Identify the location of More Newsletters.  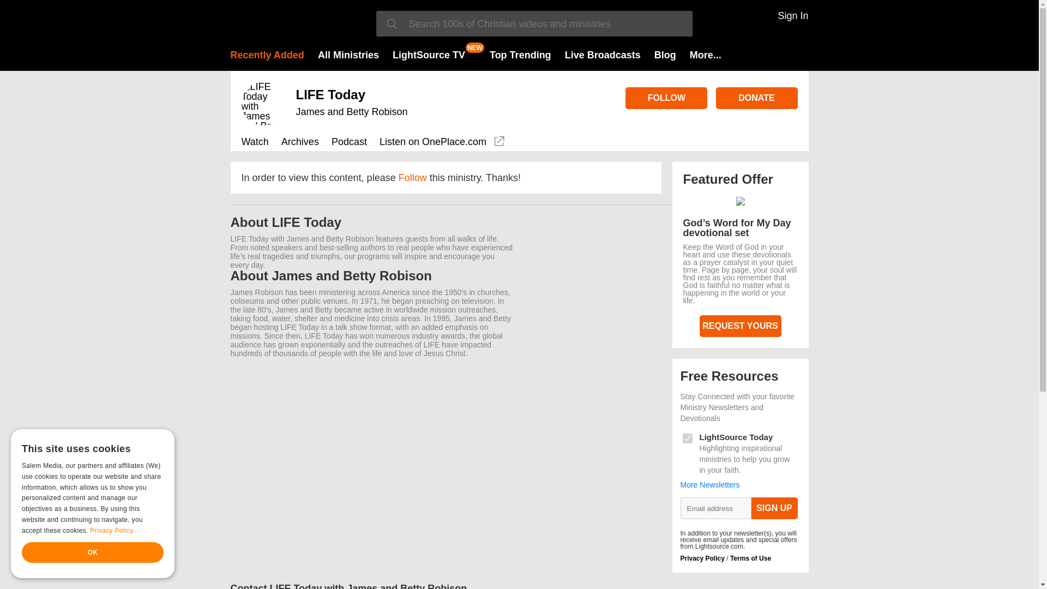
(710, 485).